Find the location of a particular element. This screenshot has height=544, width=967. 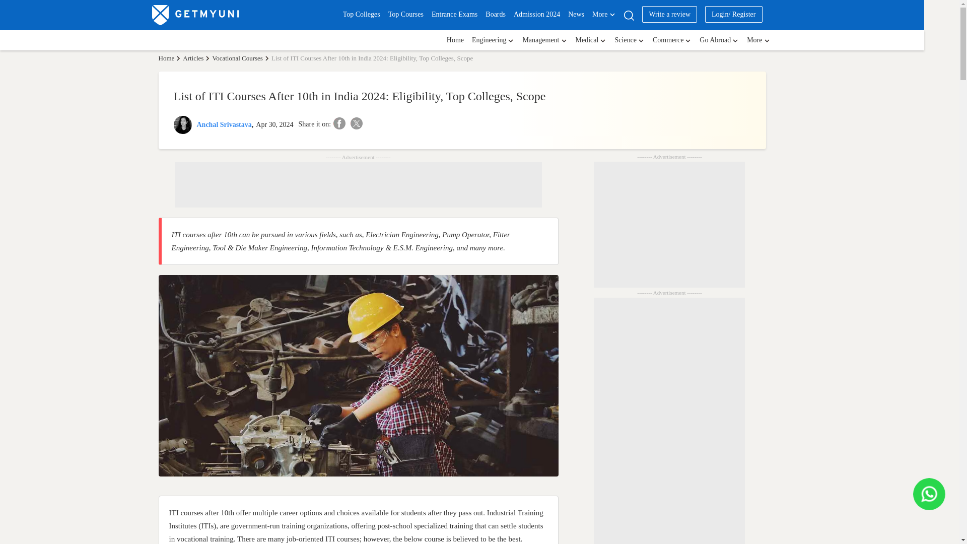

Write a Review is located at coordinates (669, 14).